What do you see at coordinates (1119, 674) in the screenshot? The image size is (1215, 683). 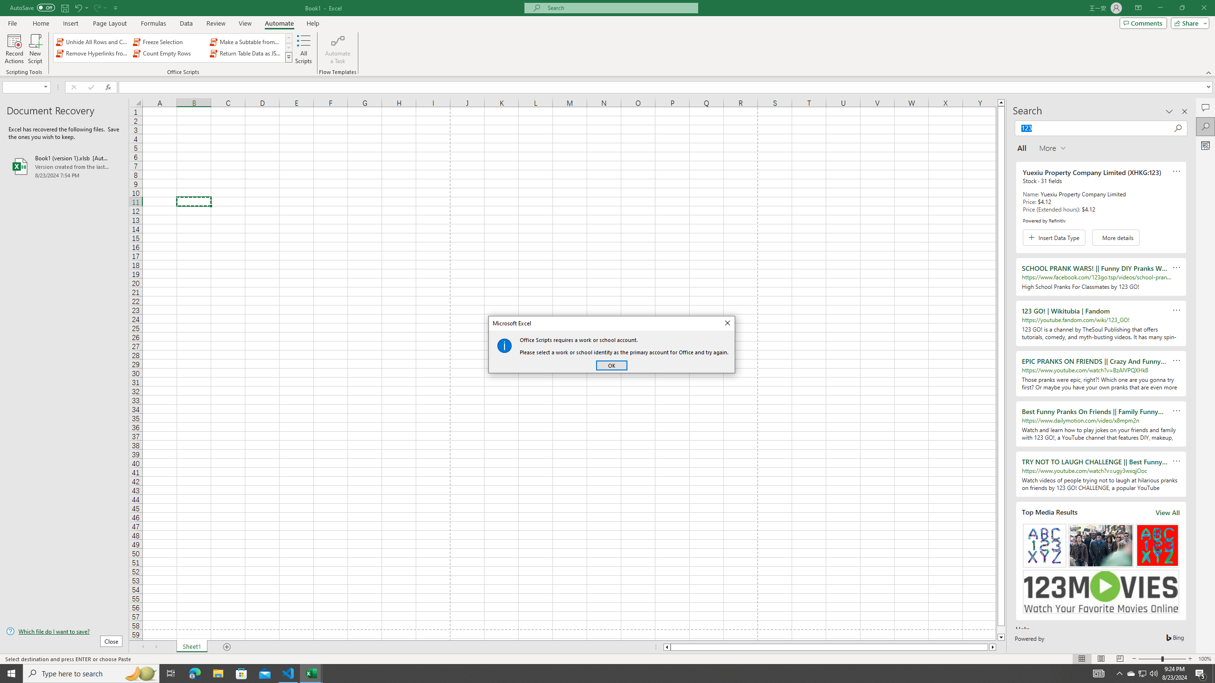 I see `Notification Chevron` at bounding box center [1119, 674].